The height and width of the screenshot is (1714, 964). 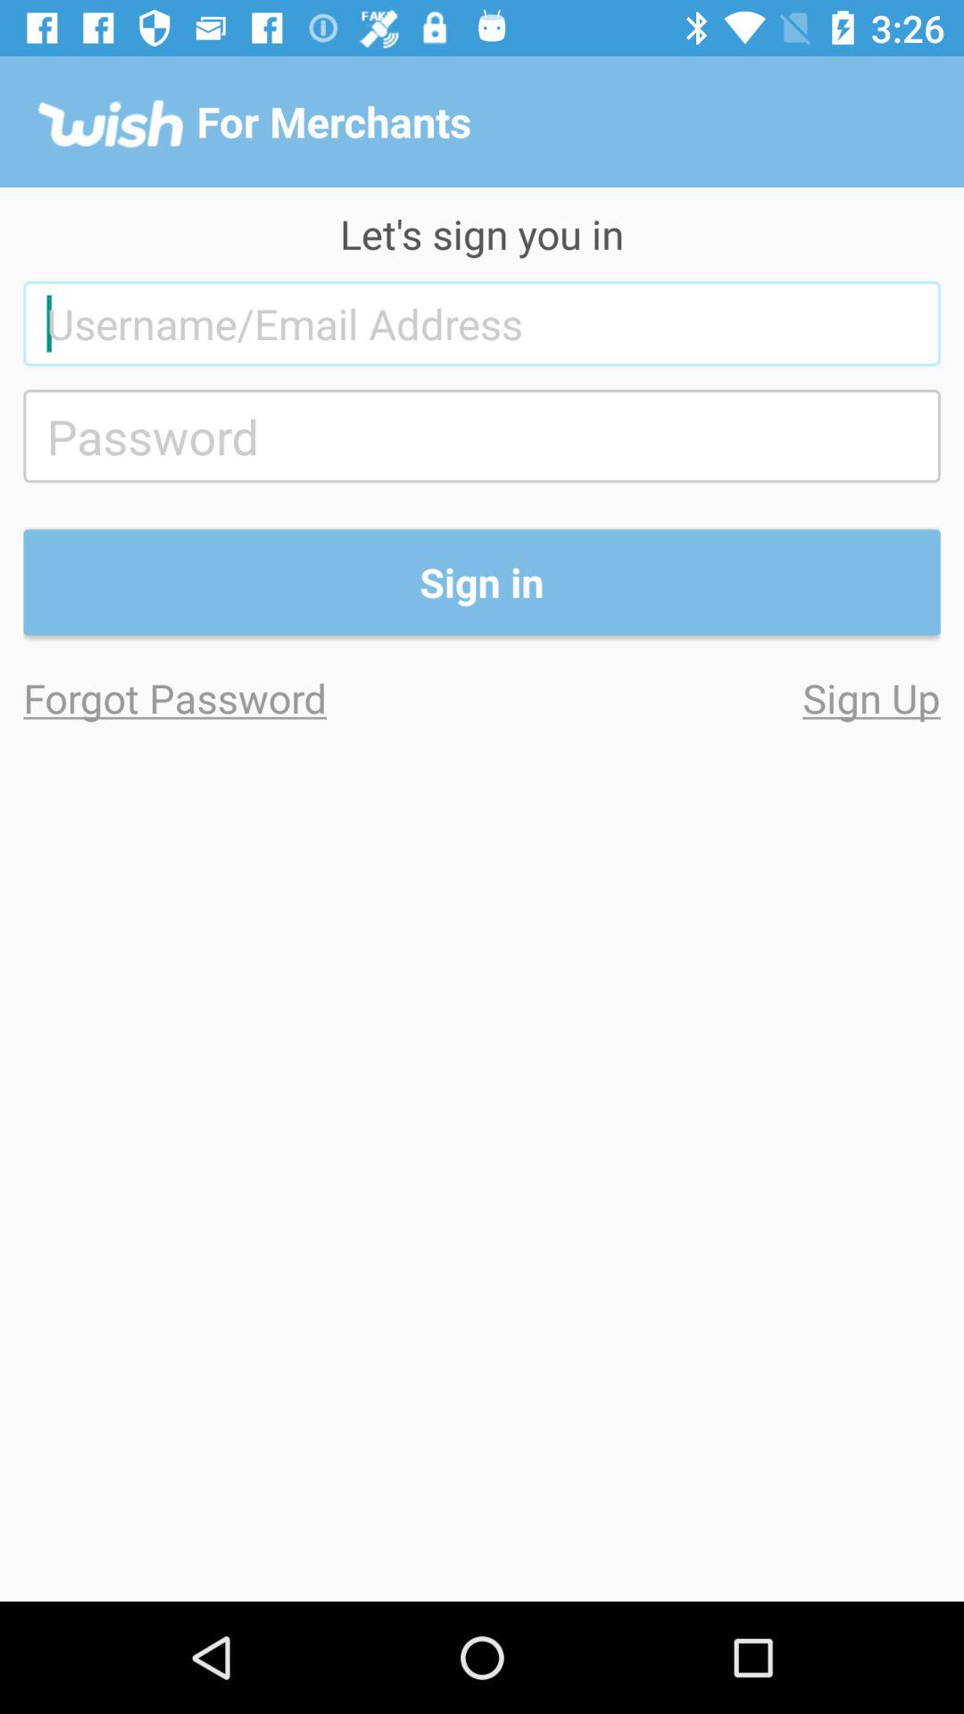 I want to click on turn off sign up, so click(x=711, y=698).